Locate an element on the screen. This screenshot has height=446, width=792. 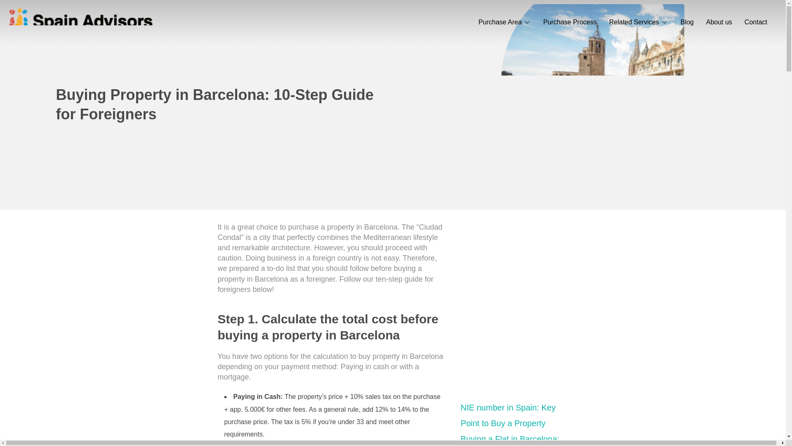
Related Services is located at coordinates (639, 22).